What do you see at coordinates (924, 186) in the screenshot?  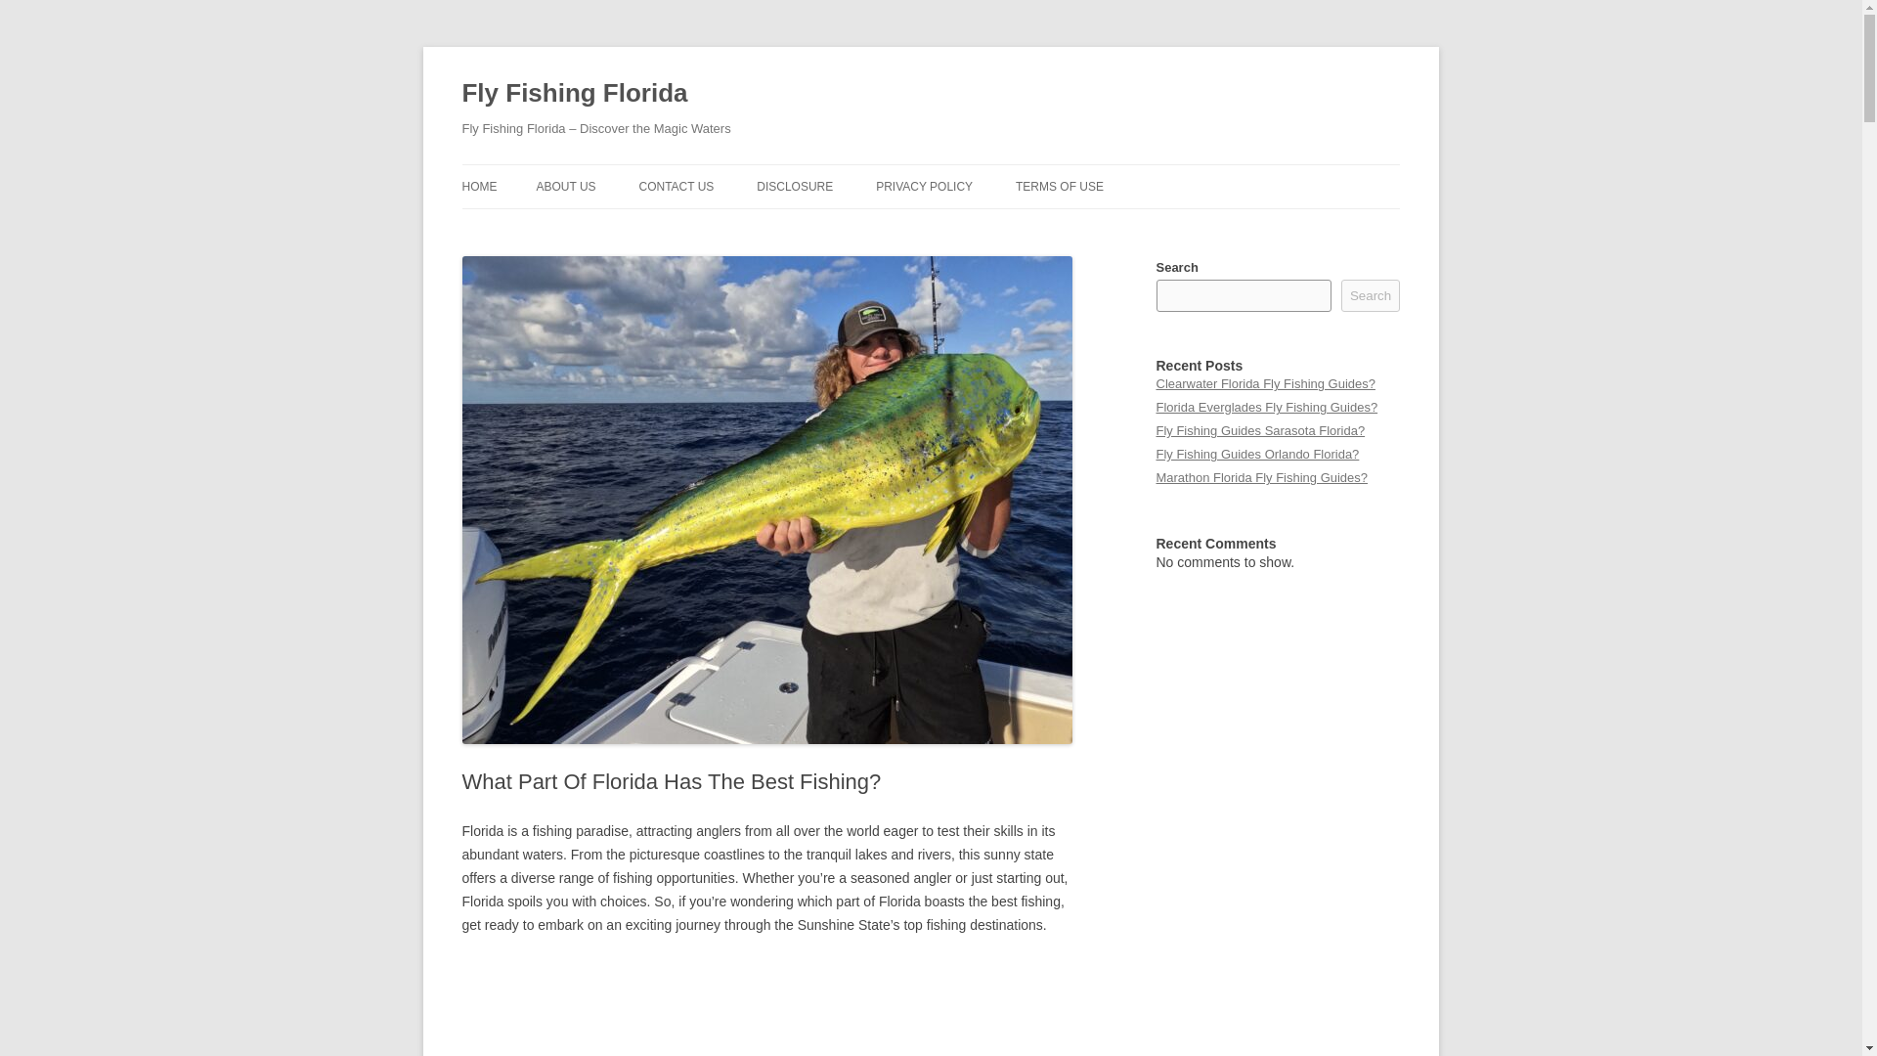 I see `PRIVACY POLICY` at bounding box center [924, 186].